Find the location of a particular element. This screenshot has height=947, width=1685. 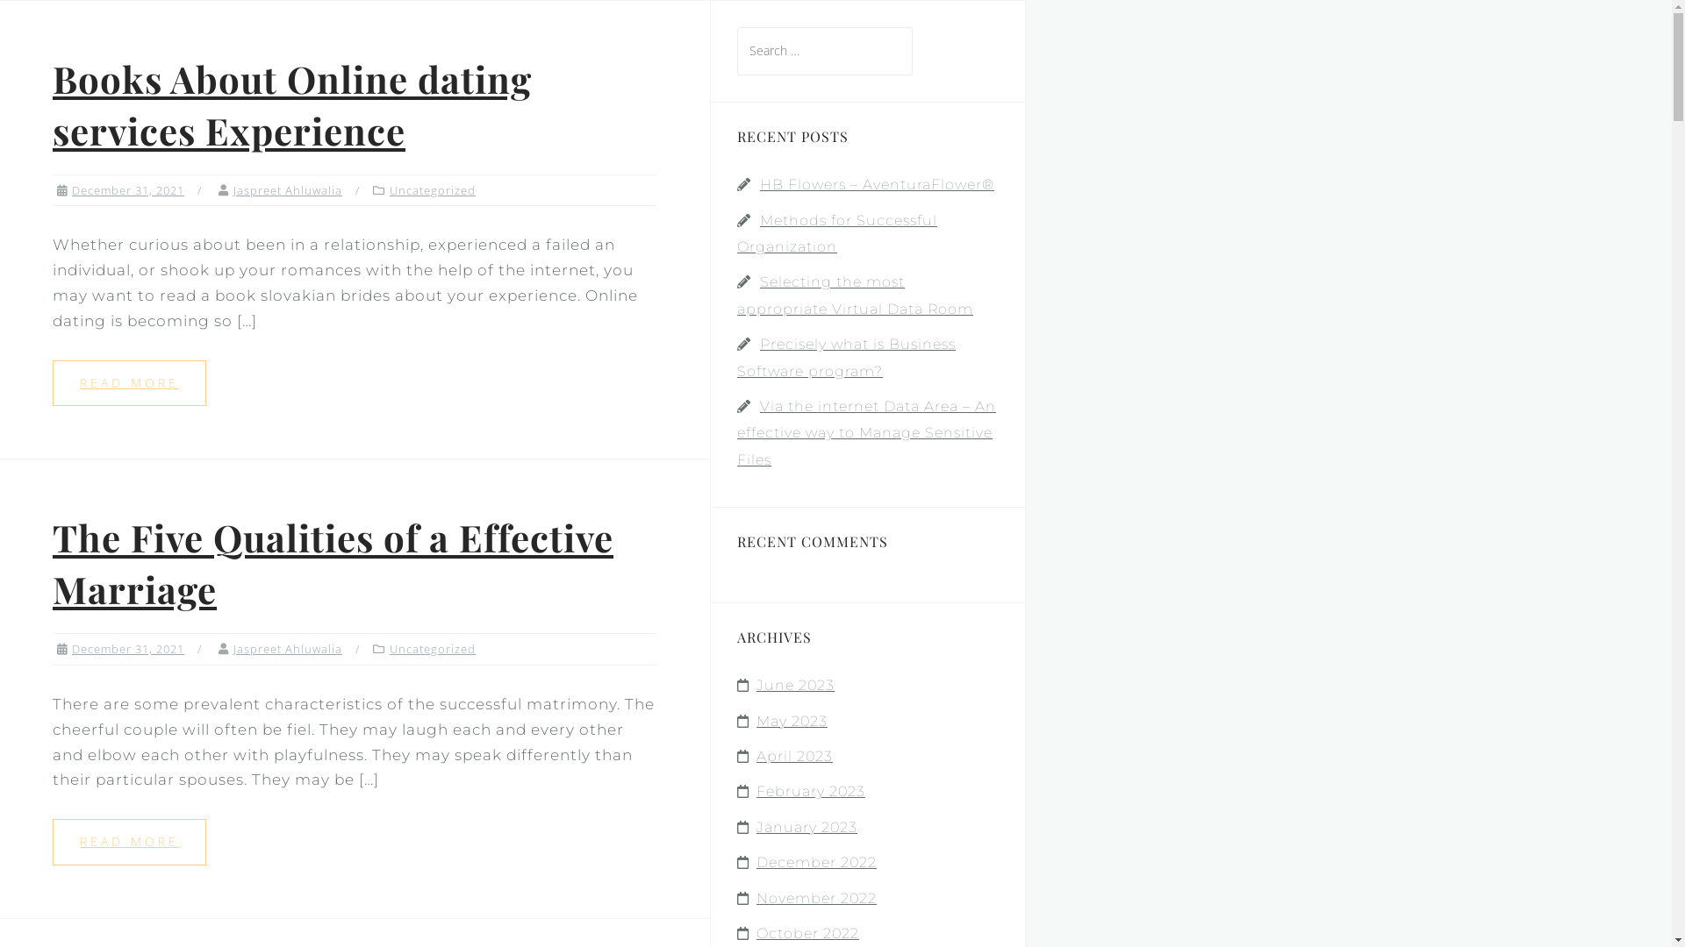

Precisely what is Business Software program? is located at coordinates (846, 358).